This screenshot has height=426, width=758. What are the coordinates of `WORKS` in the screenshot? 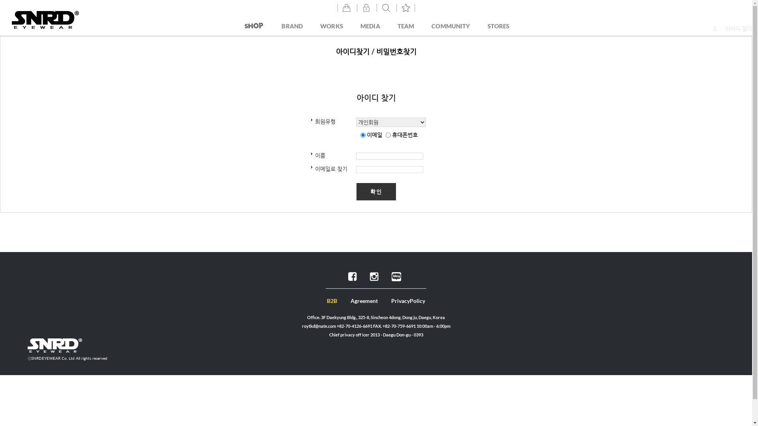 It's located at (332, 26).